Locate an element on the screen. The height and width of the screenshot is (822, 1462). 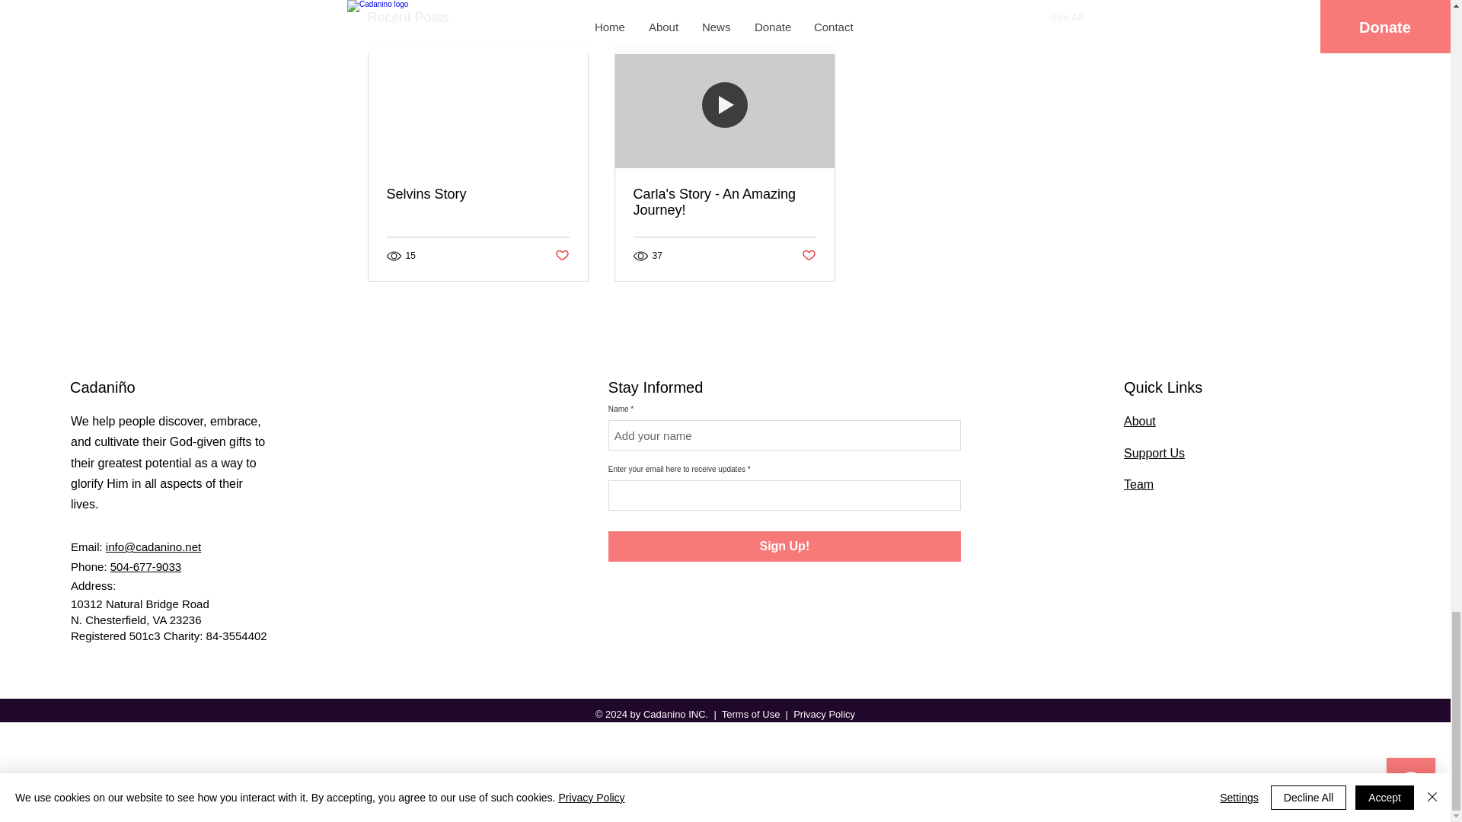
See All is located at coordinates (1066, 17).